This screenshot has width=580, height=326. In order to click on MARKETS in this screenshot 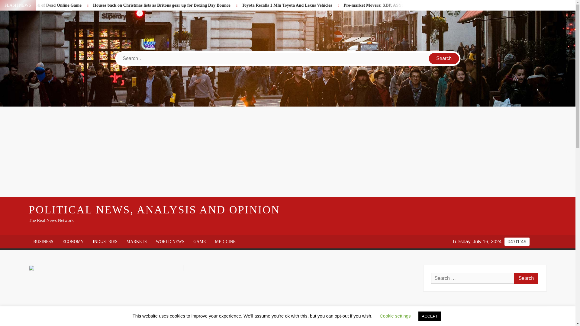, I will do `click(137, 241)`.